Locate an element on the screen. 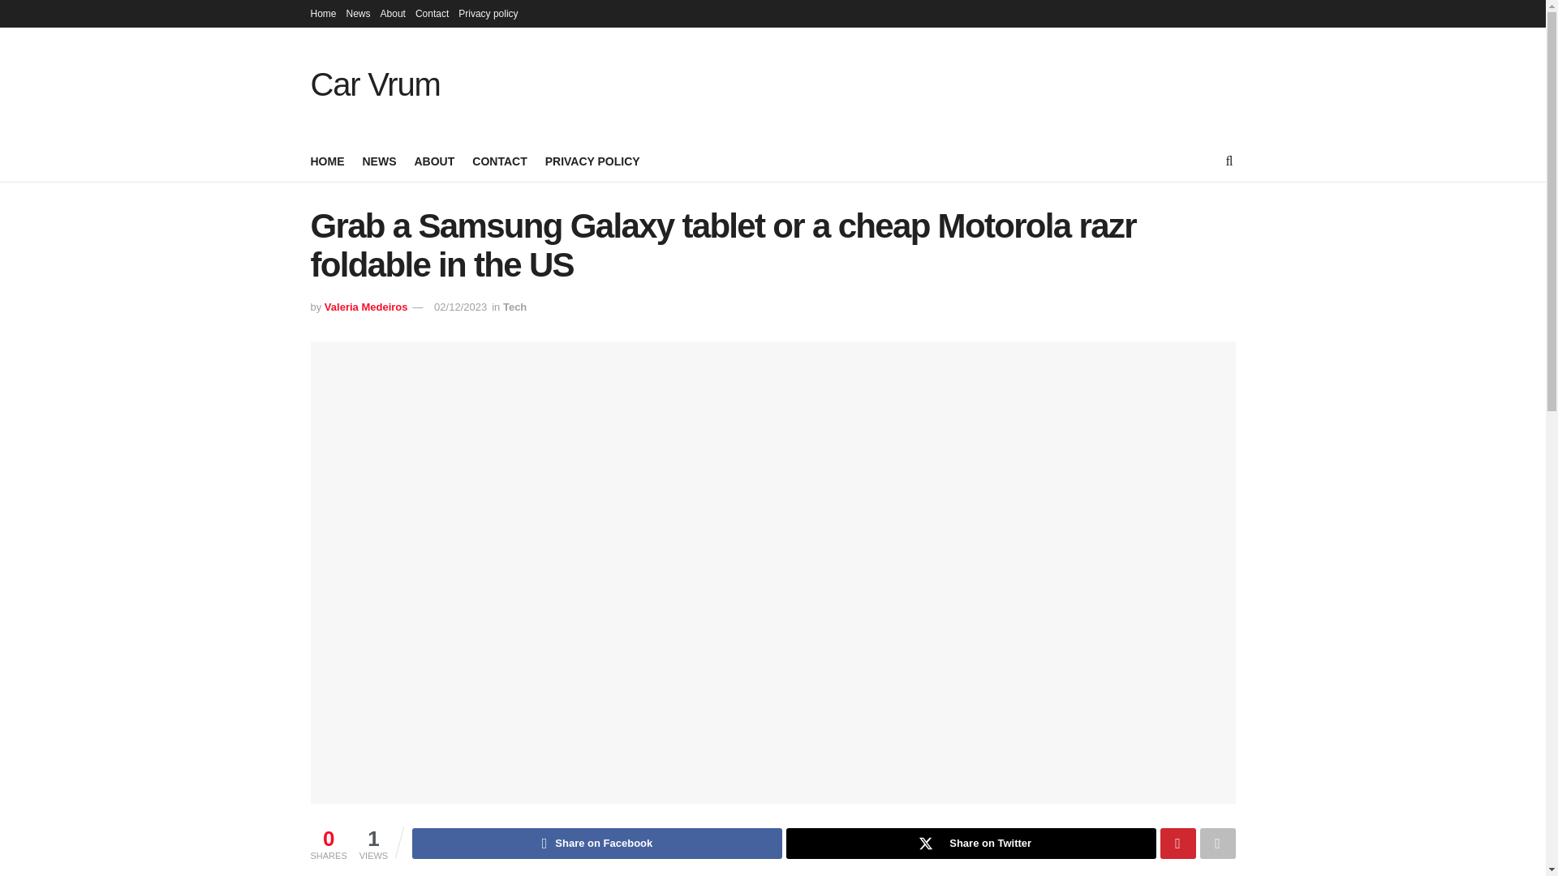 The image size is (1558, 876). Contact is located at coordinates (432, 13).